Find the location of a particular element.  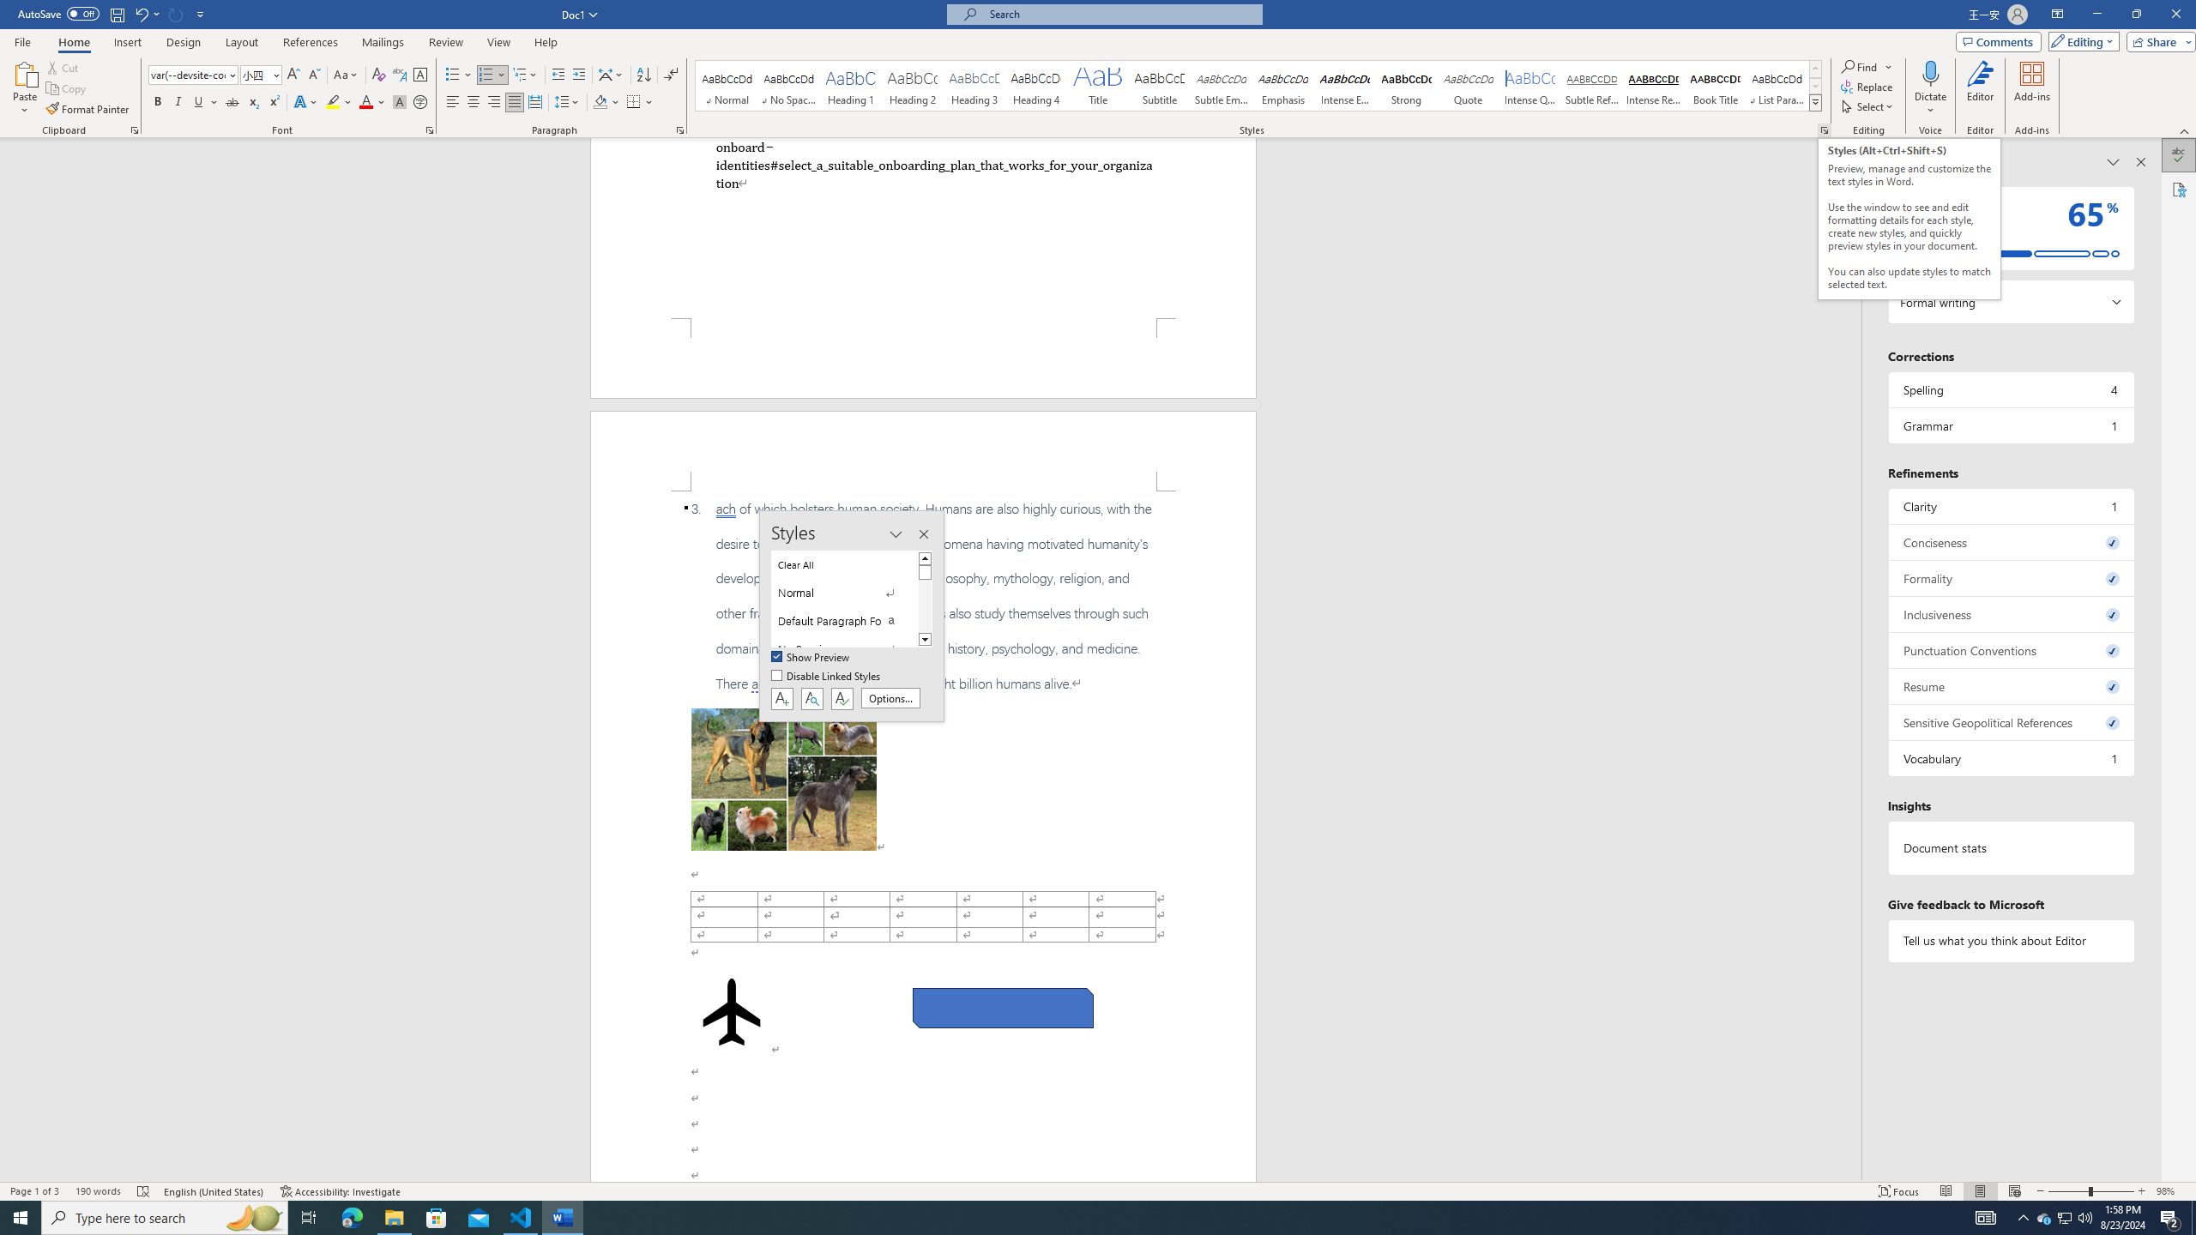

Intense Quote is located at coordinates (1530, 86).